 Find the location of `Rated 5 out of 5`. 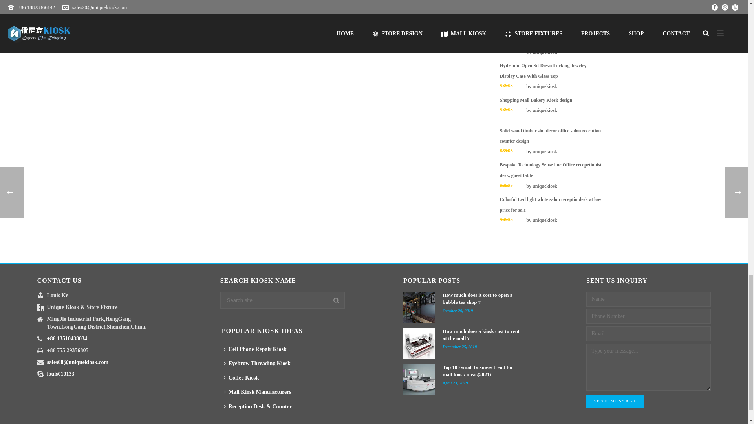

Rated 5 out of 5 is located at coordinates (512, 51).